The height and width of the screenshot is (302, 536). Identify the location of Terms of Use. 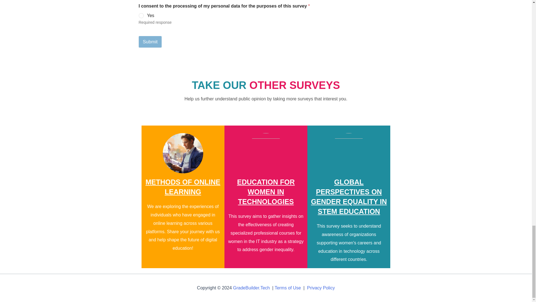
(288, 287).